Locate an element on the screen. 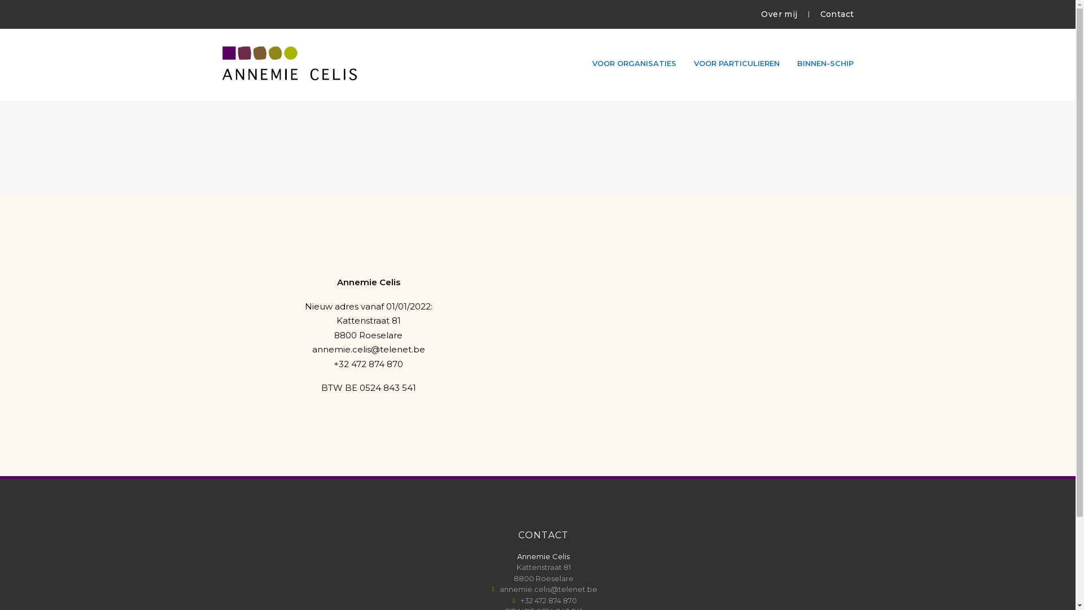  annemie.celis@telenet.be is located at coordinates (368, 350).